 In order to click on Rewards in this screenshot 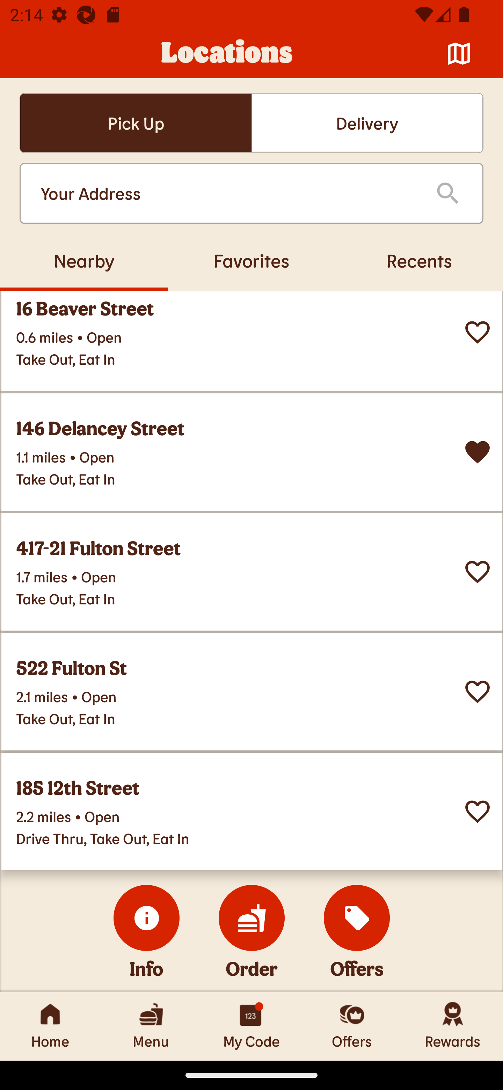, I will do `click(453, 1026)`.